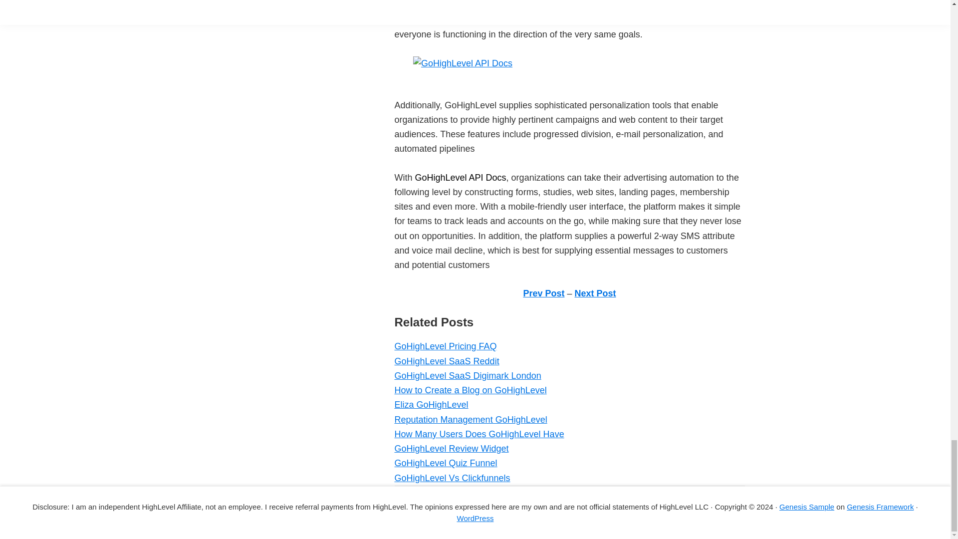  Describe the element at coordinates (445, 463) in the screenshot. I see `GoHighLevel Quiz Funnel` at that location.